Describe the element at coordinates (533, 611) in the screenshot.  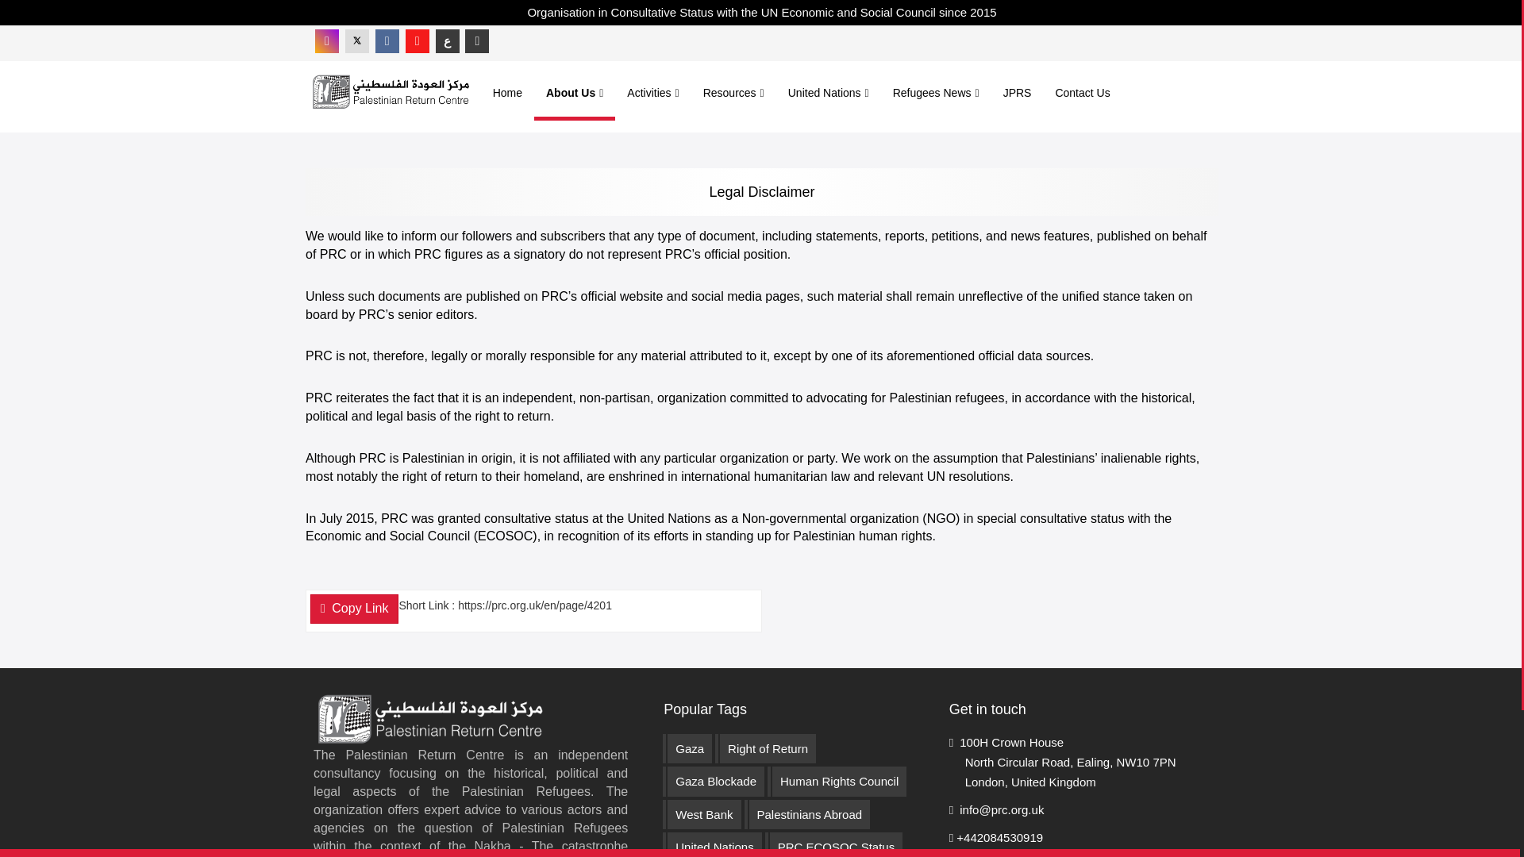
I see `Click to copy short link.` at that location.